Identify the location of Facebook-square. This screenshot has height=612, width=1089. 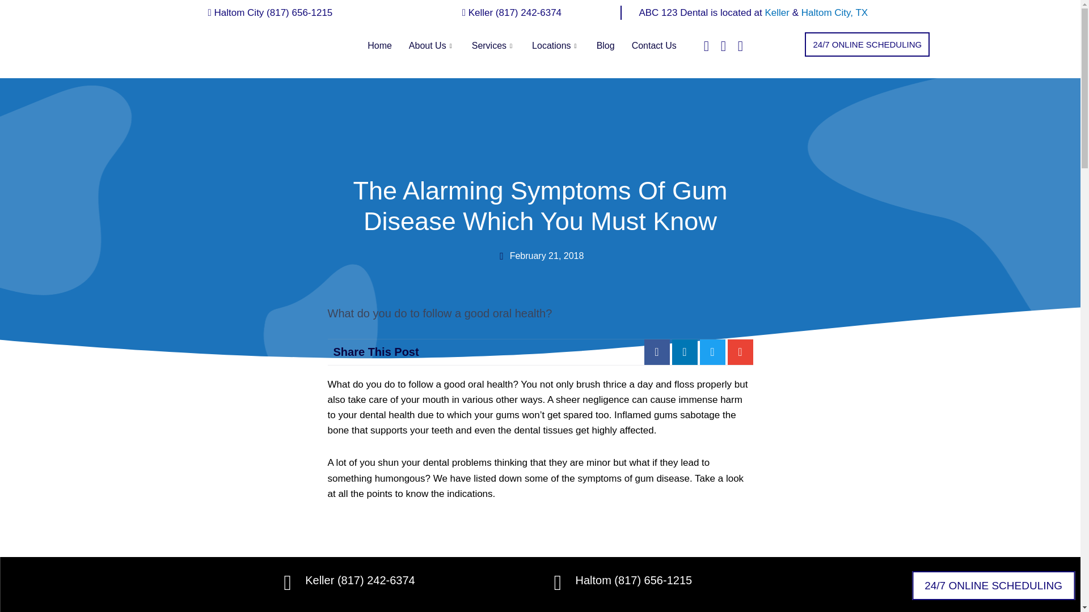
(706, 46).